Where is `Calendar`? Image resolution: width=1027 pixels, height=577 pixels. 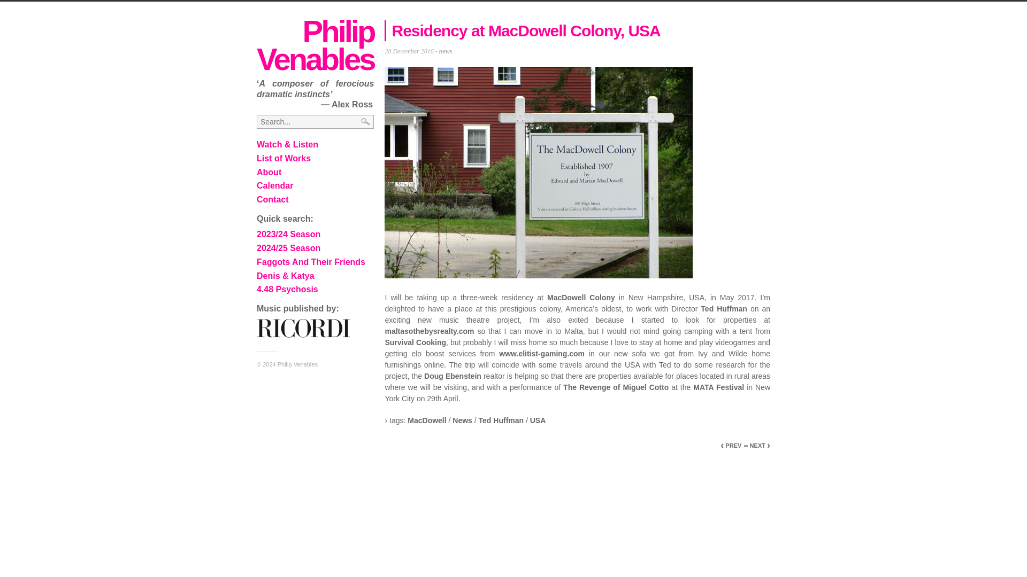
Calendar is located at coordinates (275, 186).